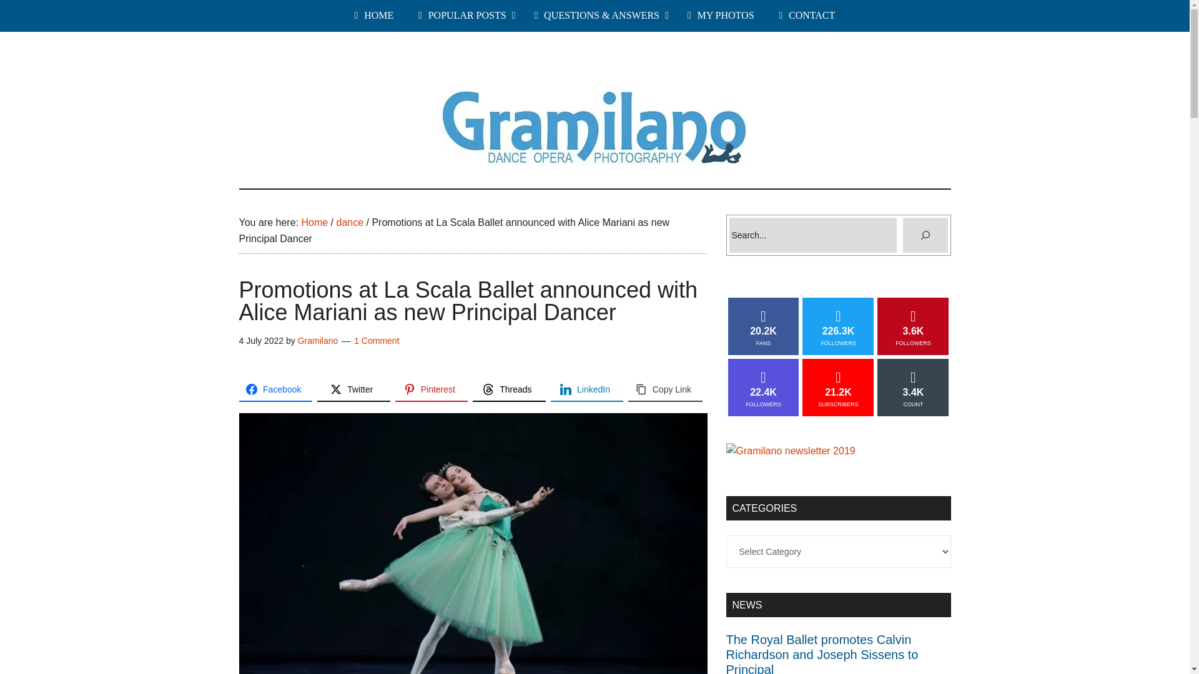 The height and width of the screenshot is (674, 1199). What do you see at coordinates (721, 16) in the screenshot?
I see `MY PHOTOS` at bounding box center [721, 16].